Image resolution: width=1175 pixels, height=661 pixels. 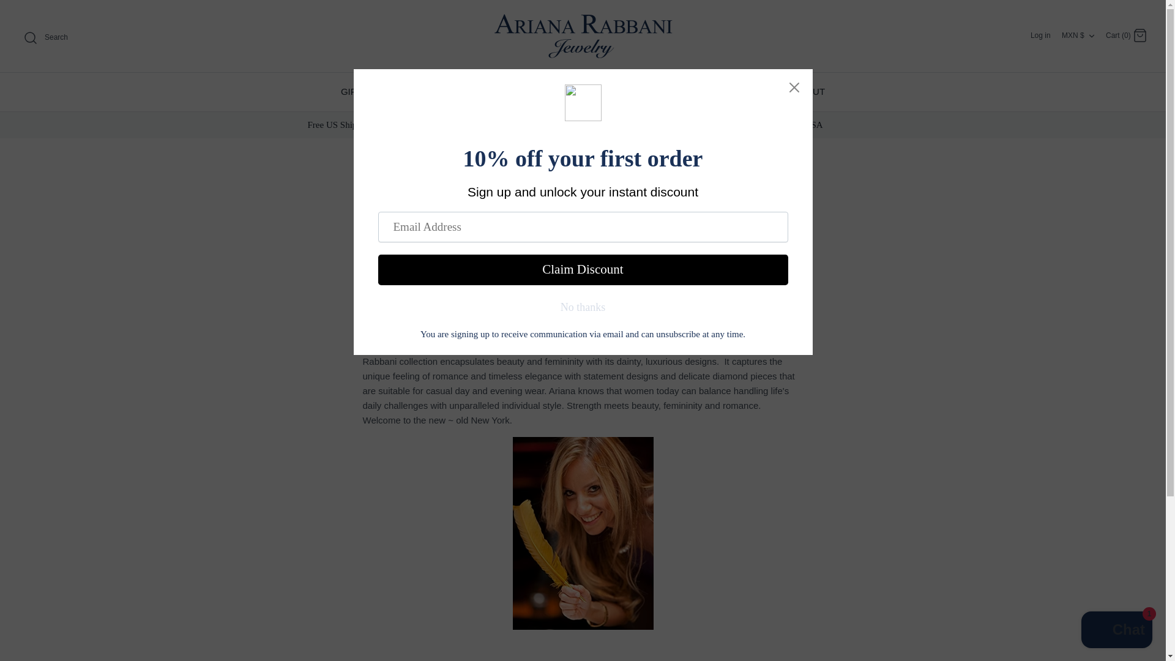 What do you see at coordinates (1140, 35) in the screenshot?
I see `Cart` at bounding box center [1140, 35].